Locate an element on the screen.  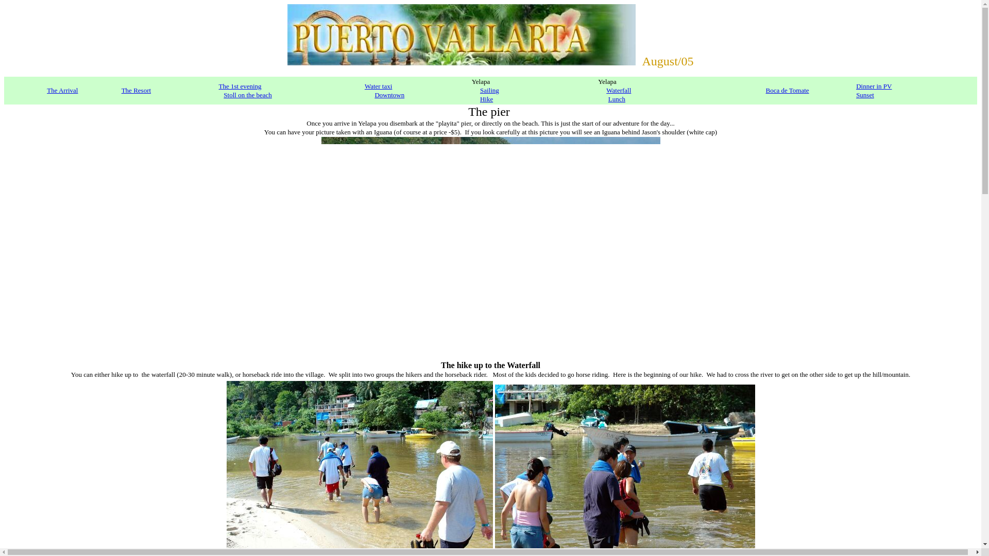
The Resort is located at coordinates (136, 90).